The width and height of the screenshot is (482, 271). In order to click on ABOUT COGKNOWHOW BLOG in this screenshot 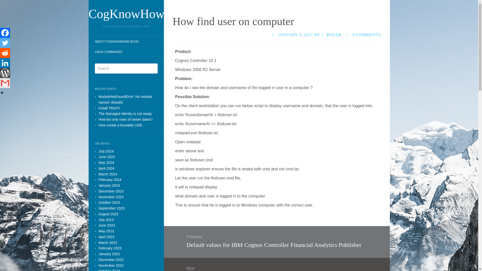, I will do `click(116, 42)`.